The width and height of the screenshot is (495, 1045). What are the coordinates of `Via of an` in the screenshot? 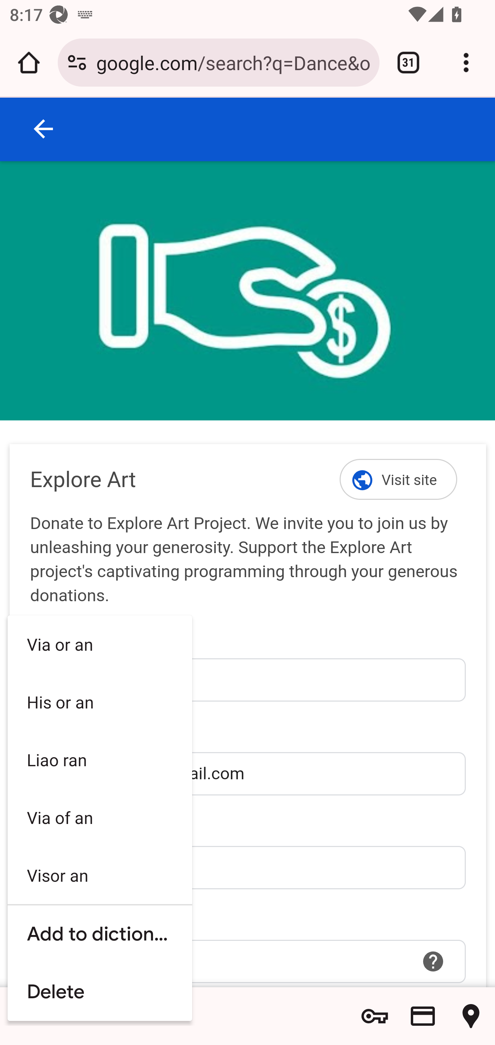 It's located at (100, 817).